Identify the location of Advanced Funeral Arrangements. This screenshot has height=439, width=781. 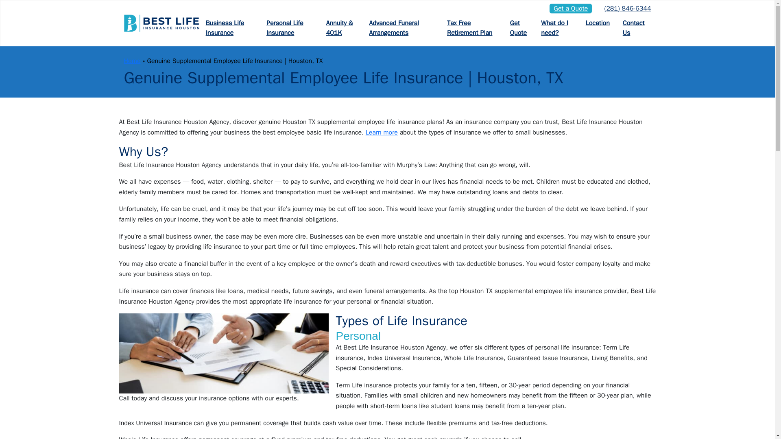
(401, 28).